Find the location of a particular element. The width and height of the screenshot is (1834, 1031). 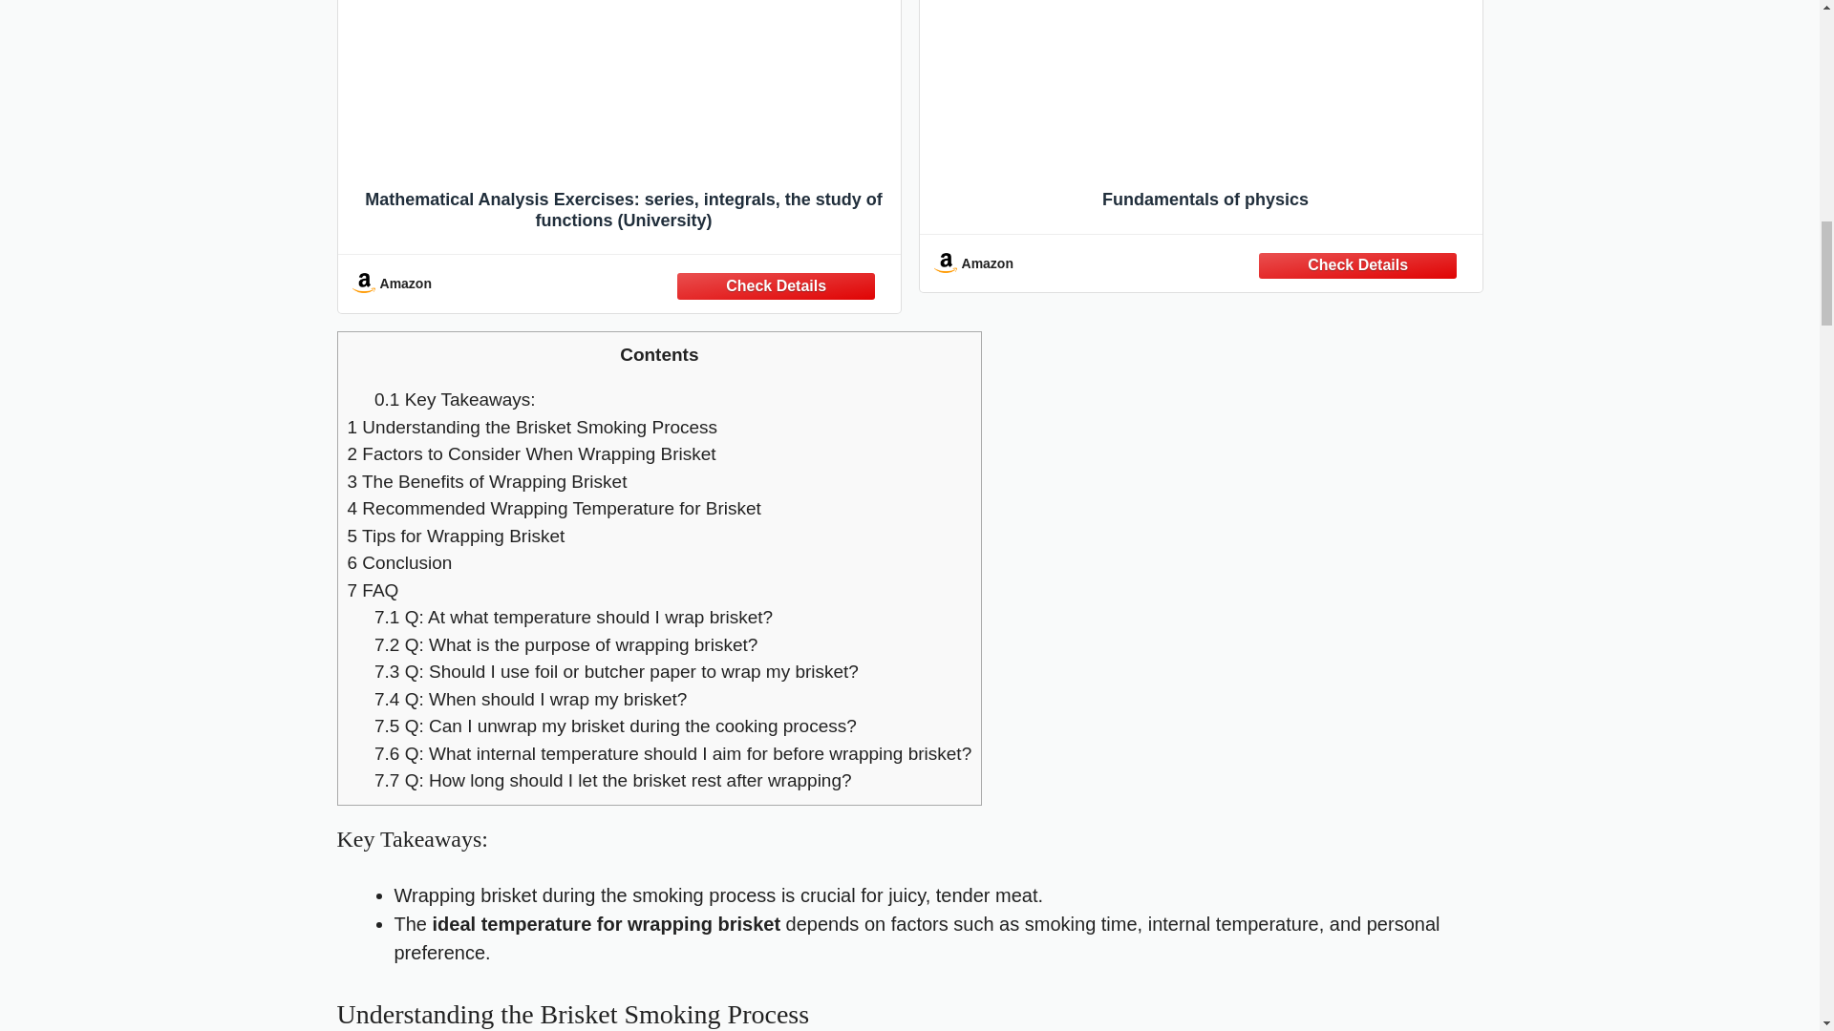

5 Tips for Wrapping Brisket is located at coordinates (457, 536).